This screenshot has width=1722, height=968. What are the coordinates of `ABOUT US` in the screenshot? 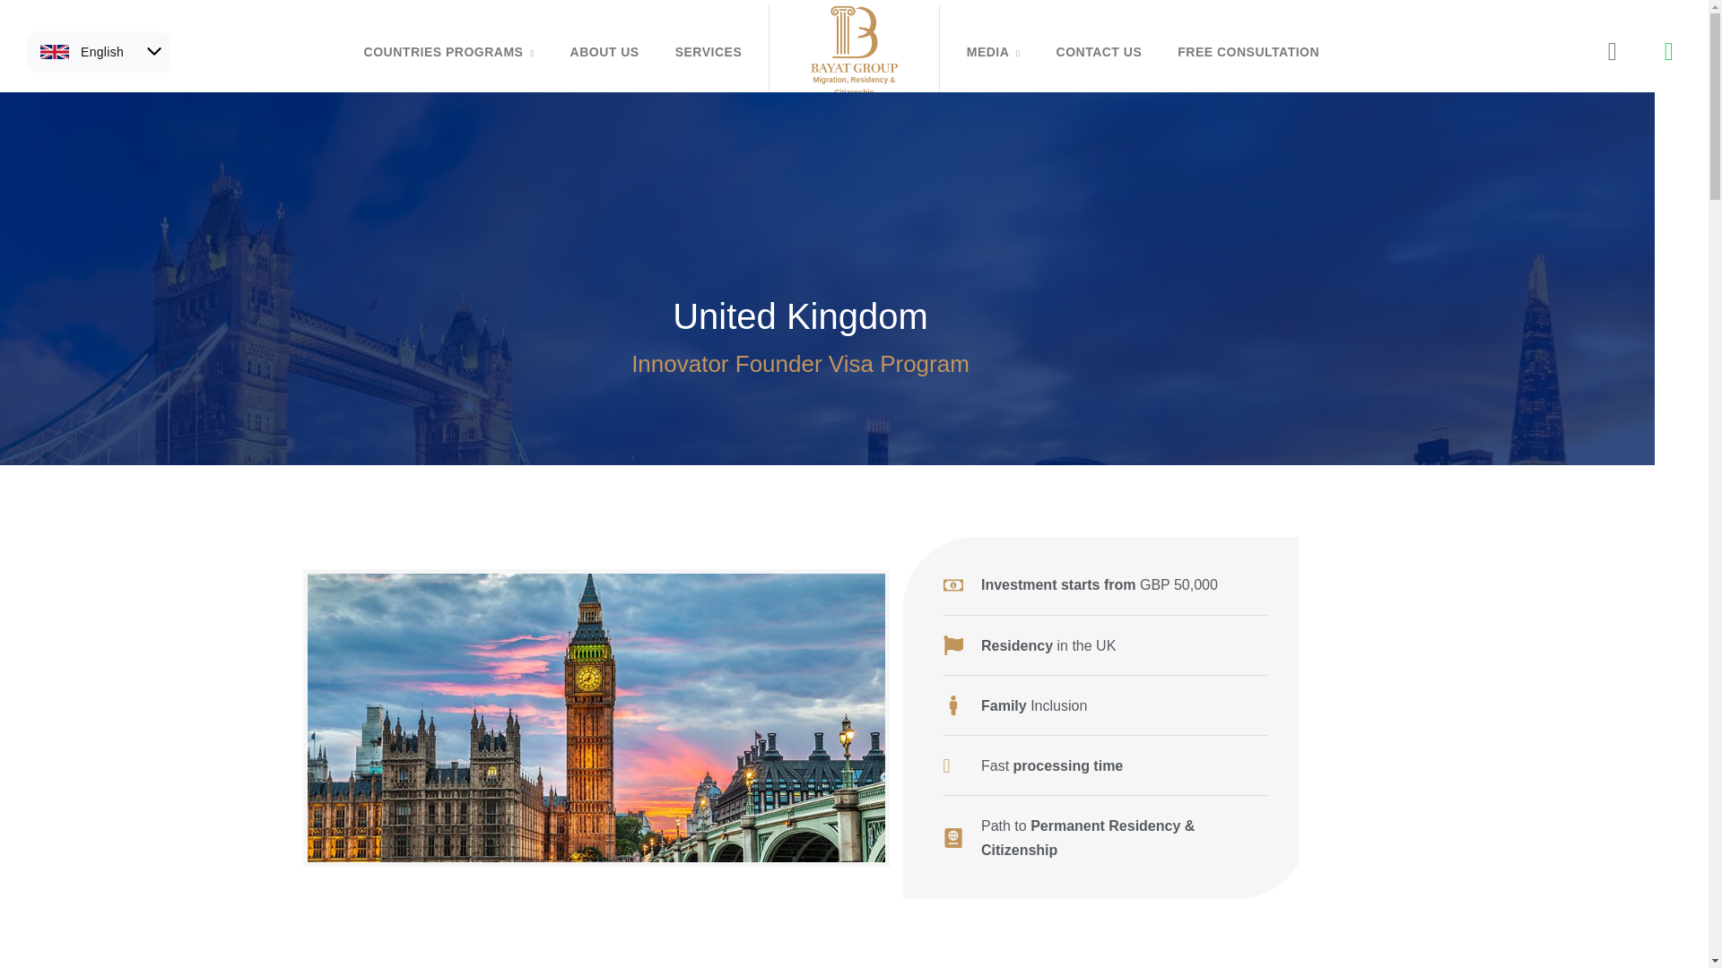 It's located at (604, 52).